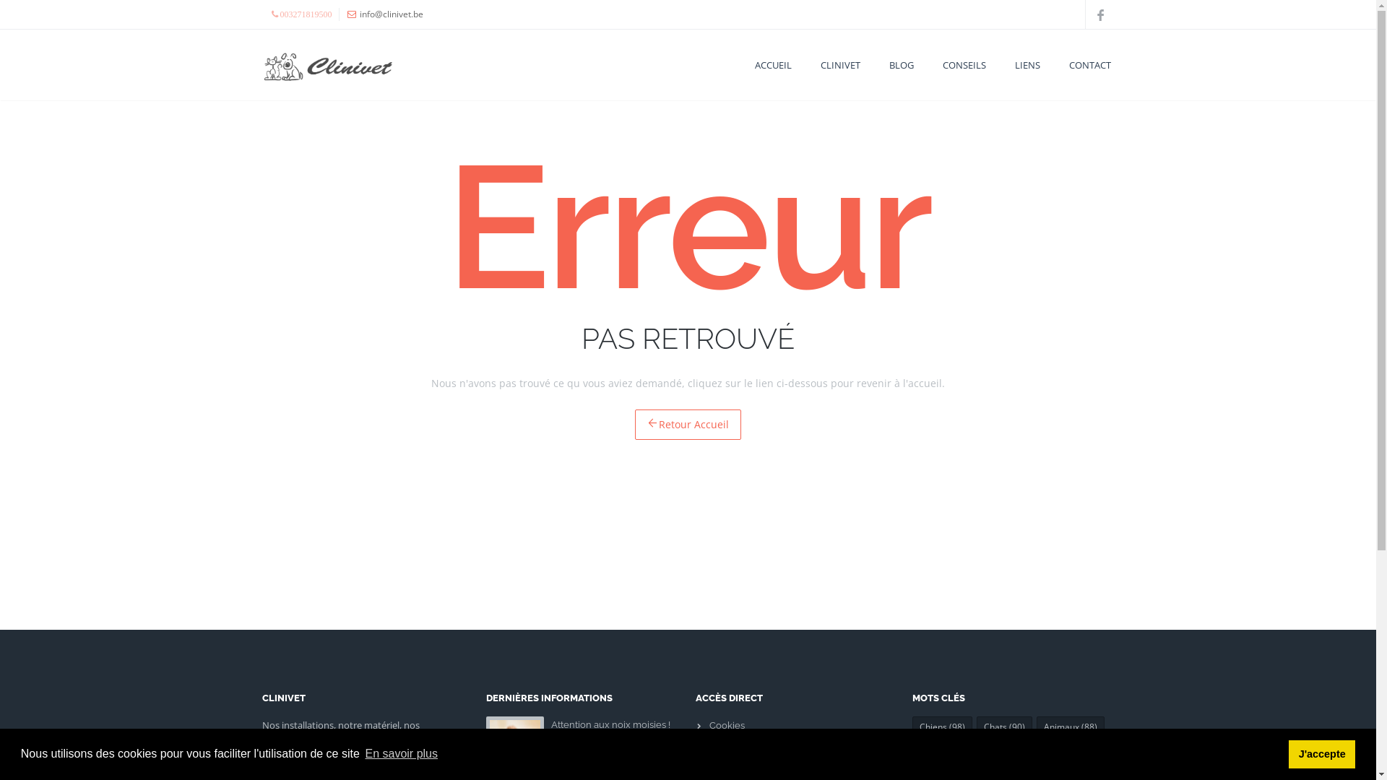  Describe the element at coordinates (964, 65) in the screenshot. I see `CONSEILS` at that location.